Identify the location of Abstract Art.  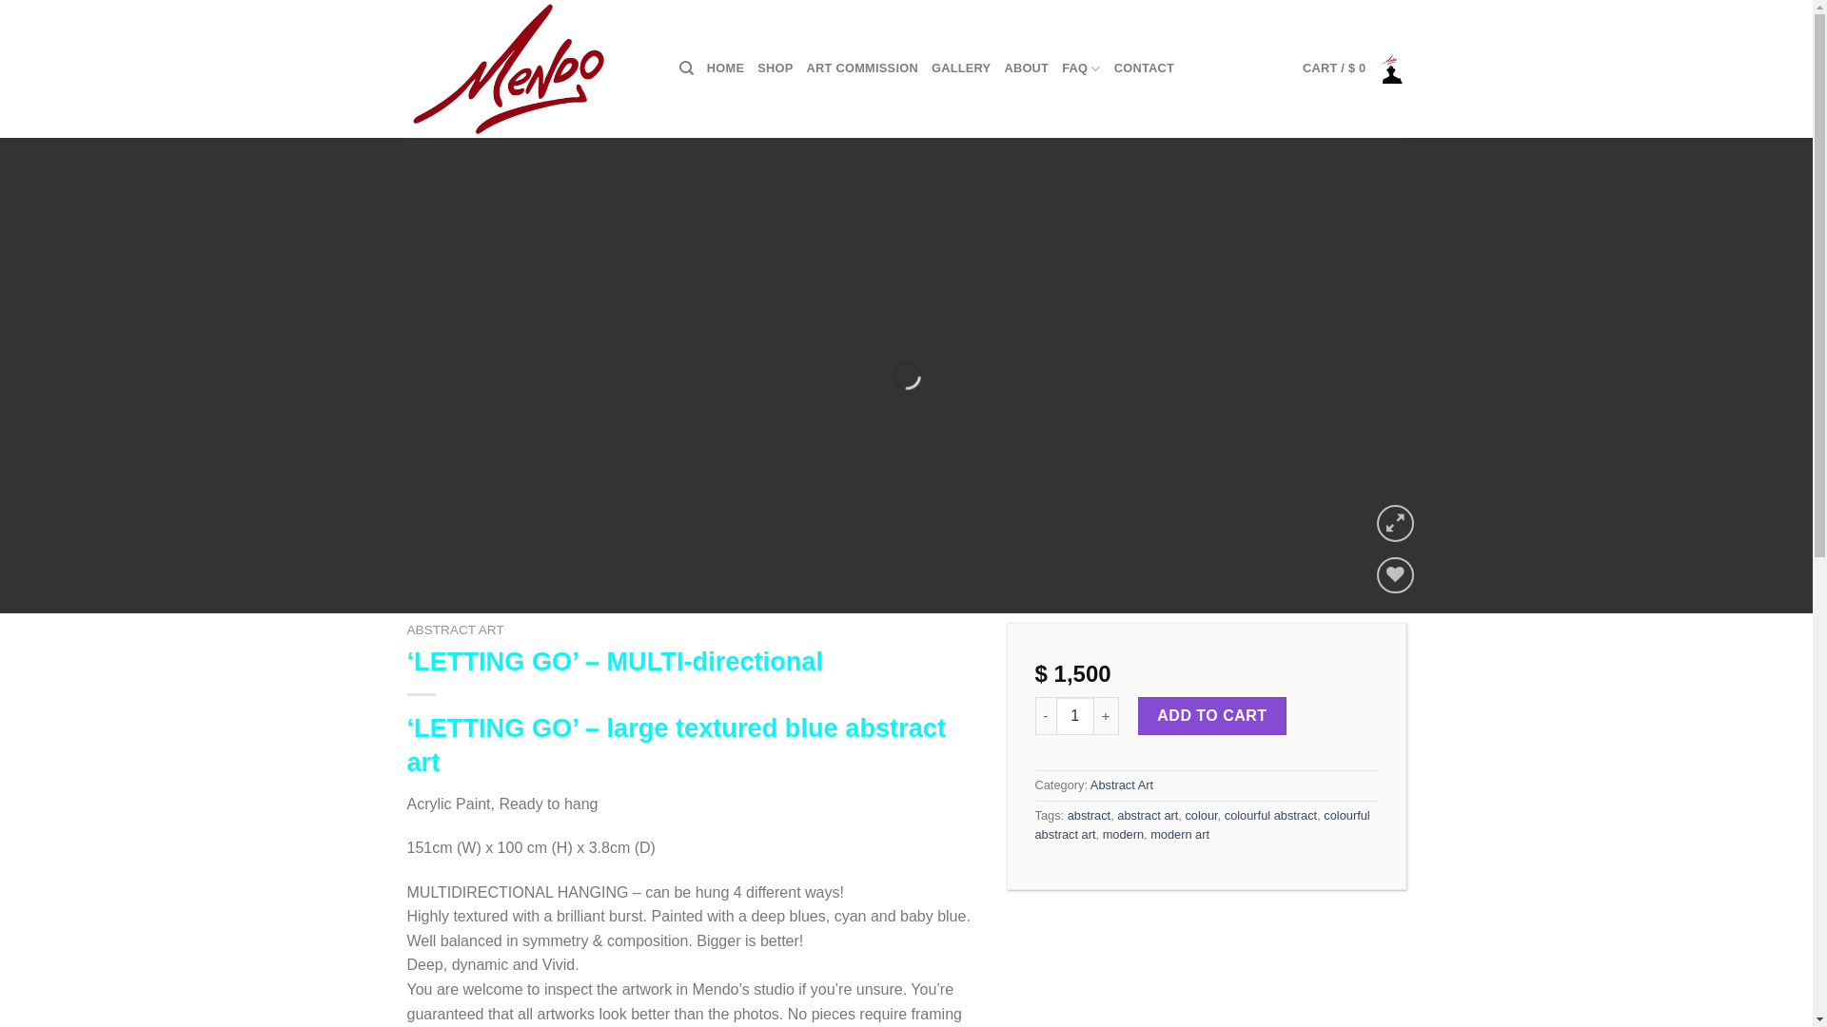
(1122, 785).